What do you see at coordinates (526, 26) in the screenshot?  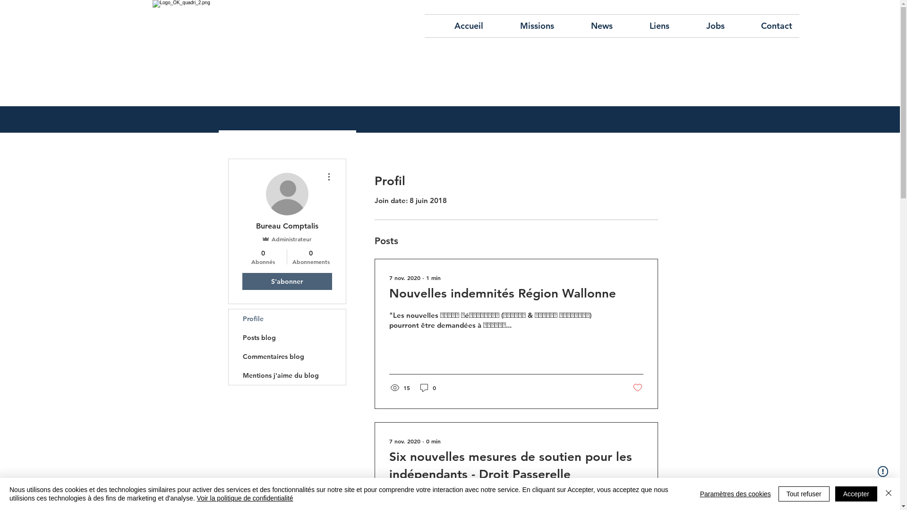 I see `Missions` at bounding box center [526, 26].